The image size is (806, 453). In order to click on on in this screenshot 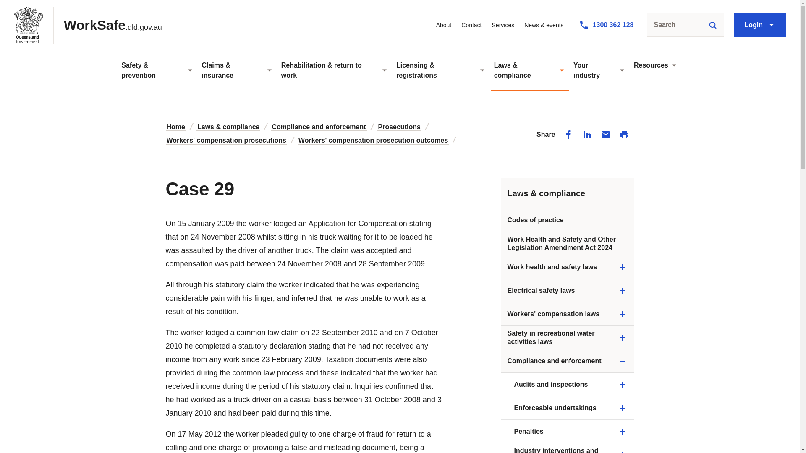, I will do `click(471, 25)`.